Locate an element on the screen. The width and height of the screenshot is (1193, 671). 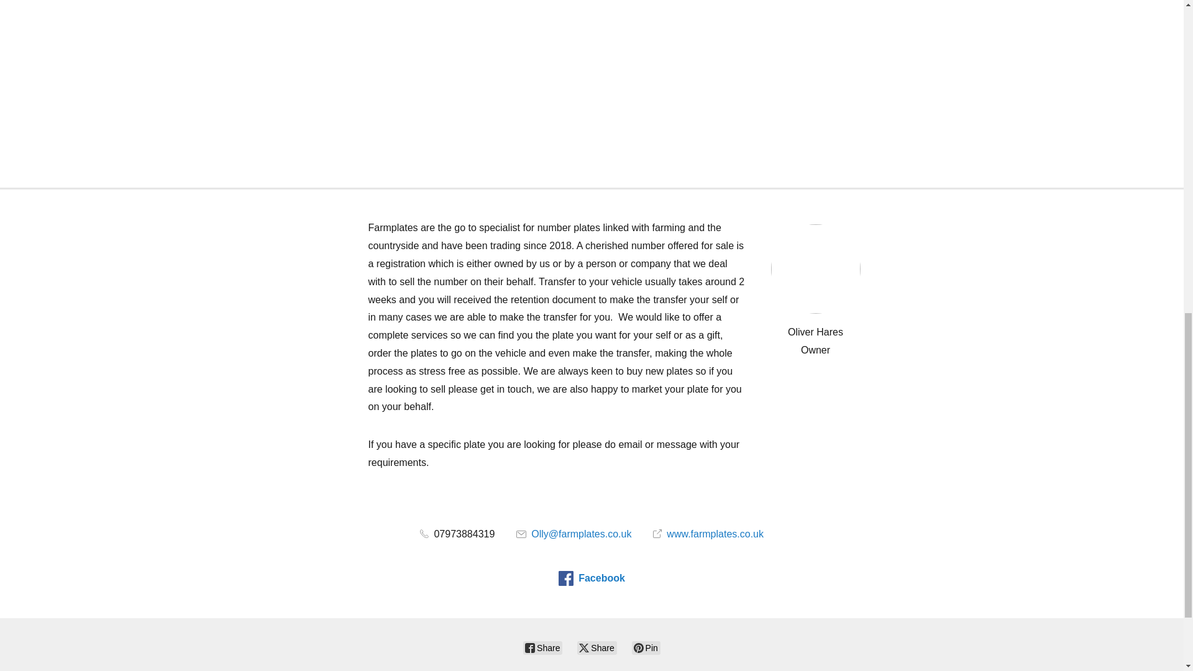
Share is located at coordinates (542, 648).